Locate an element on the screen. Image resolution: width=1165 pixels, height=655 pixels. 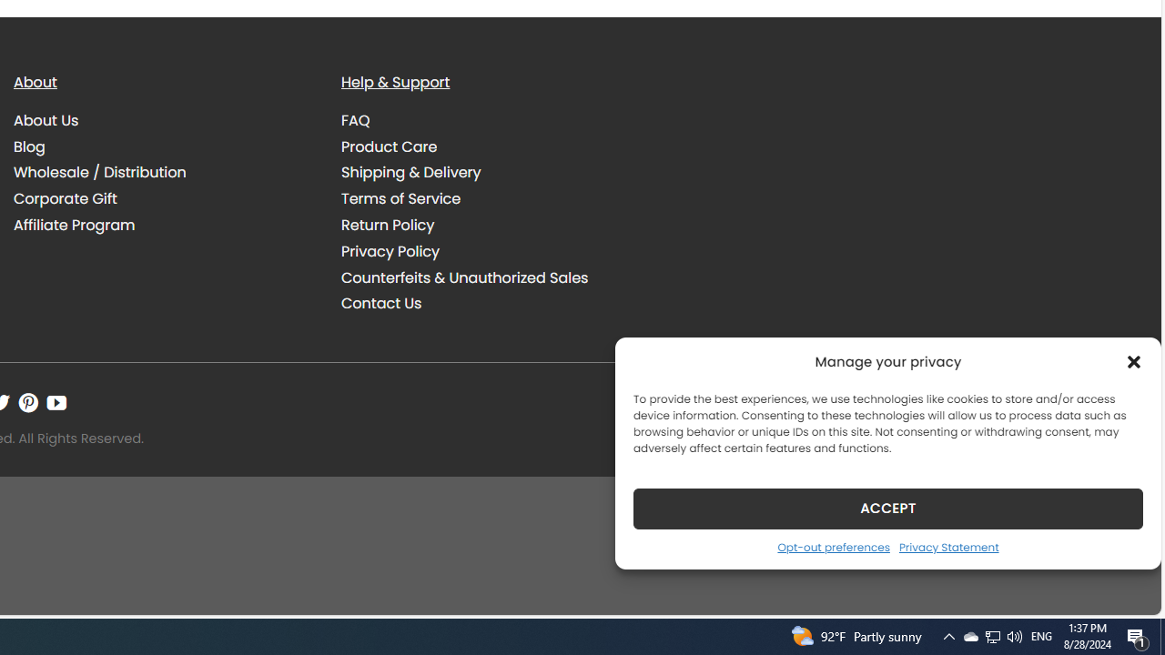
Affiliate Program is located at coordinates (164, 225).